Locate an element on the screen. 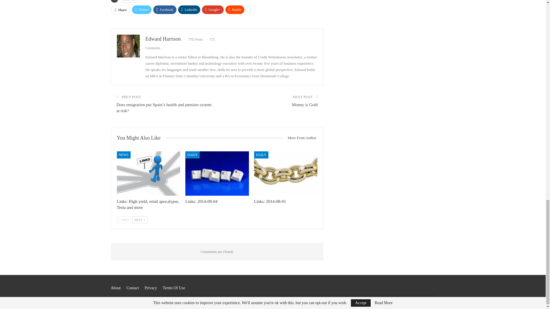 The width and height of the screenshot is (550, 309). Links: 2014-08-04 is located at coordinates (217, 173).